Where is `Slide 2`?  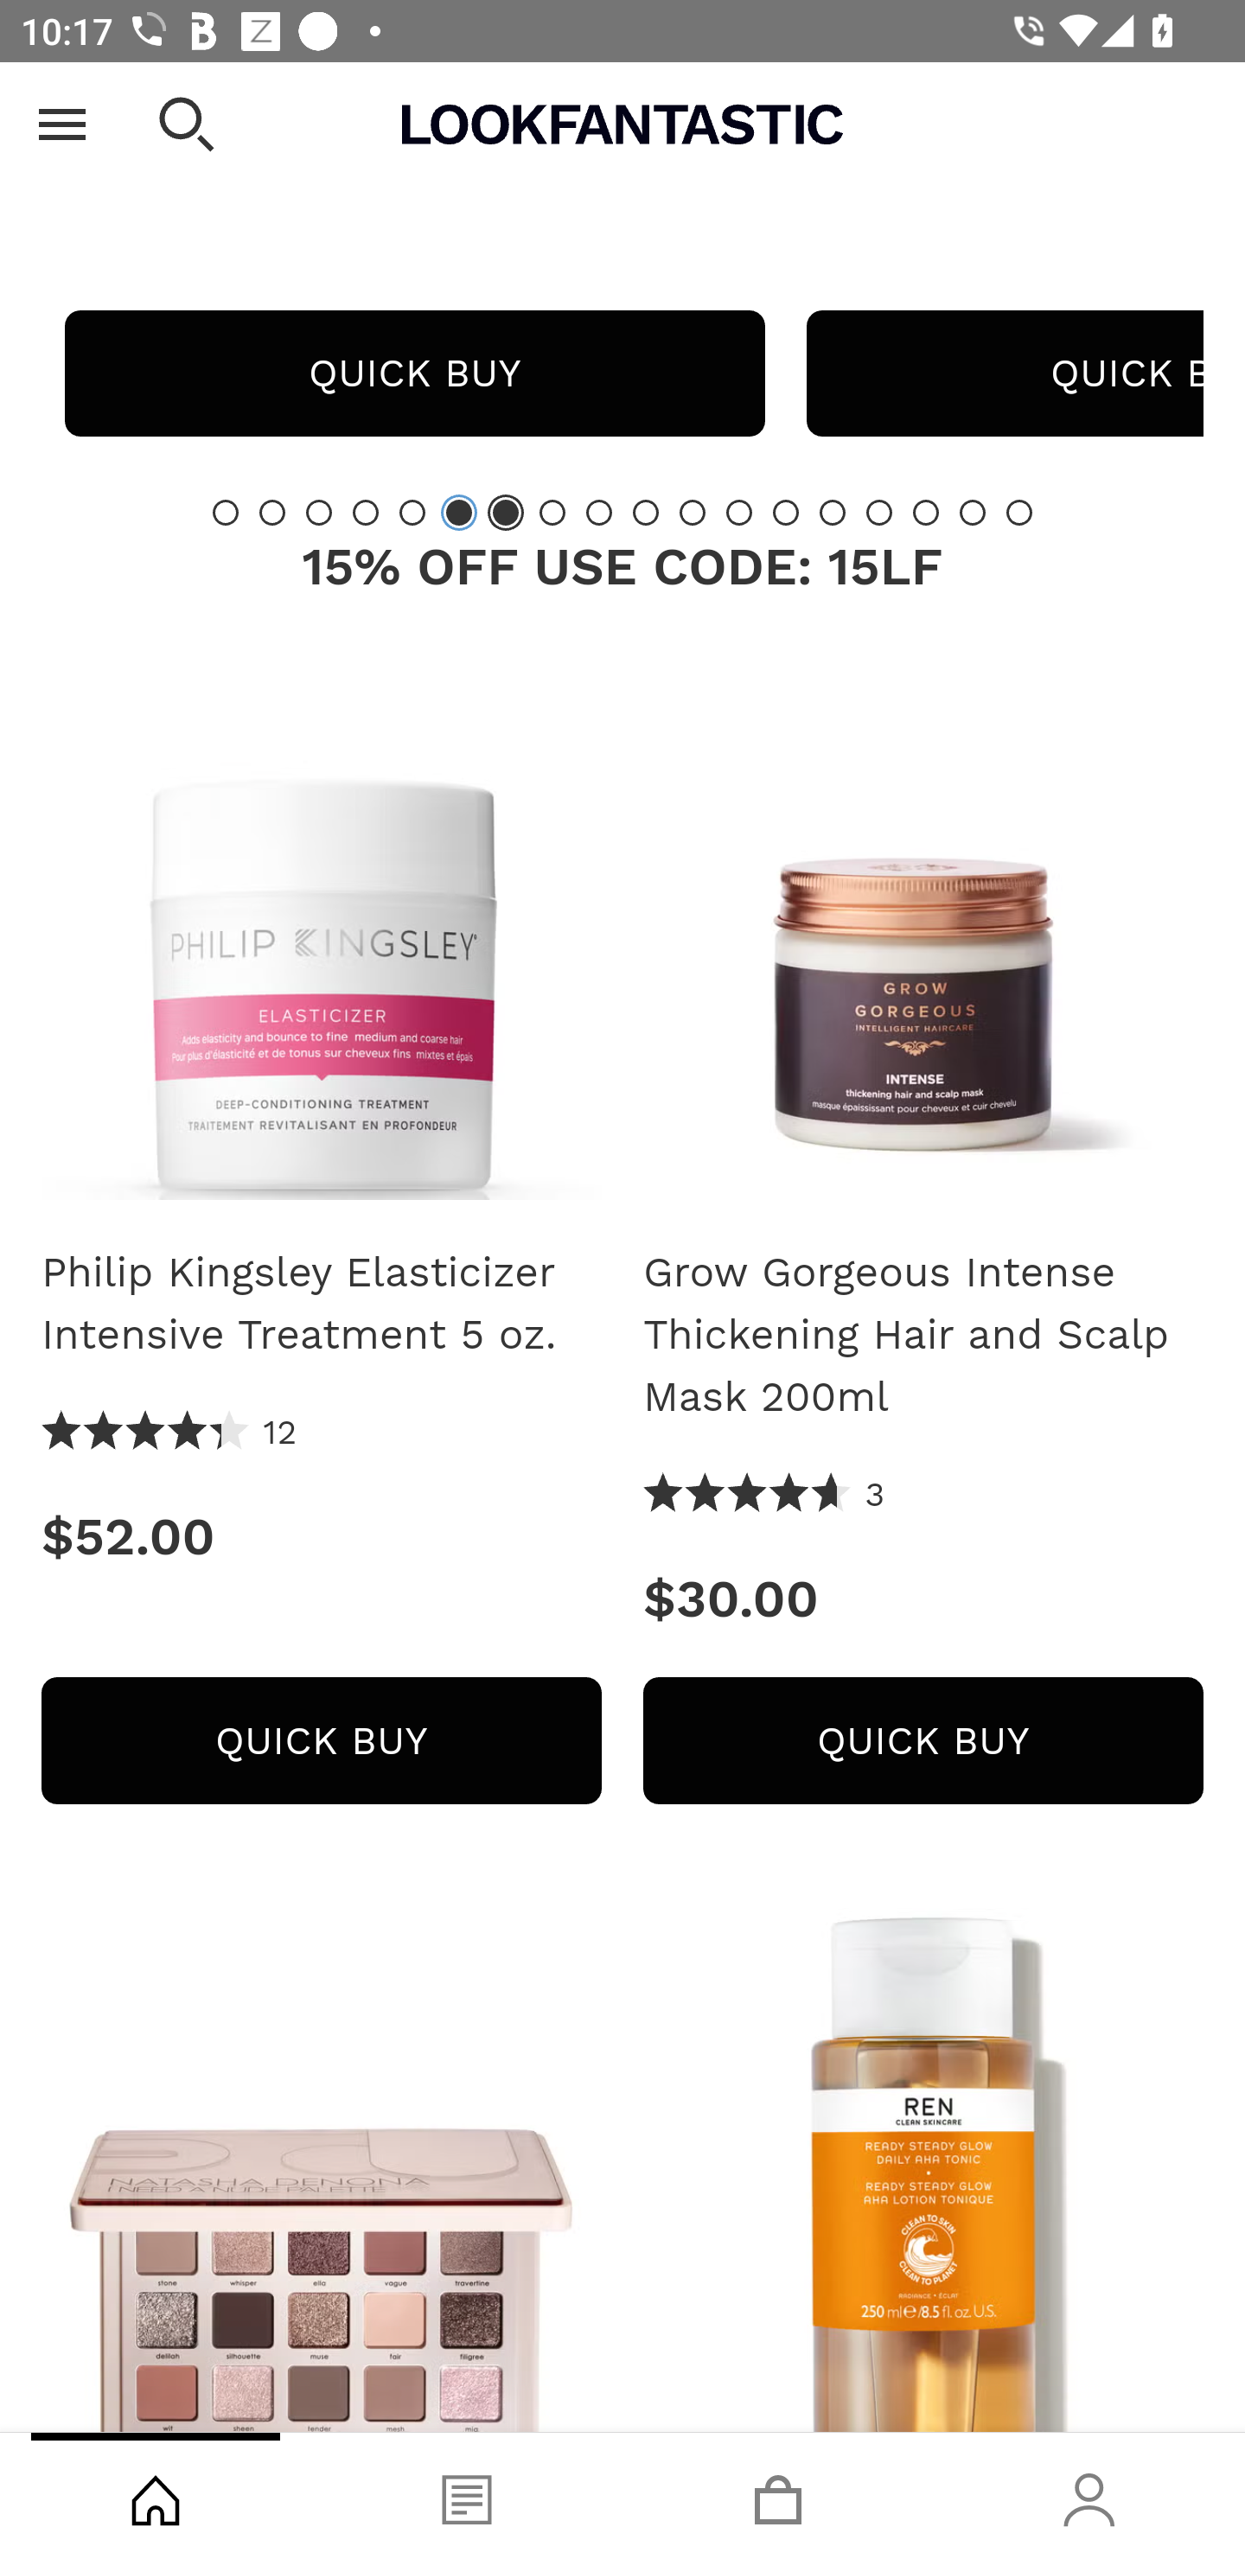
Slide 2 is located at coordinates (271, 513).